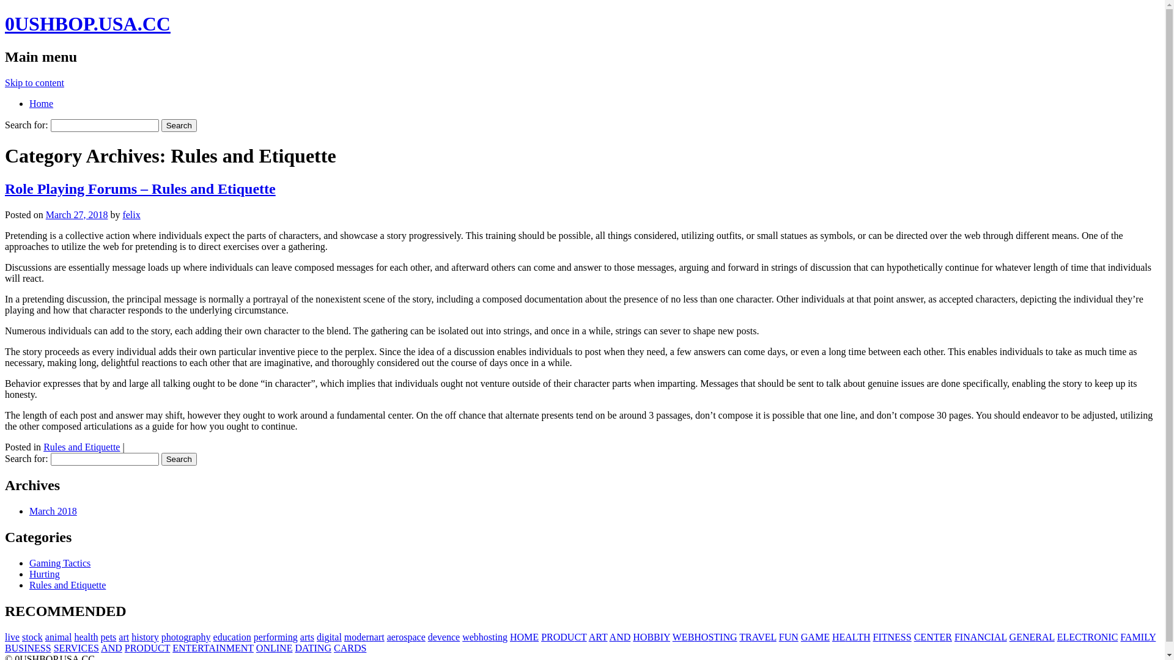  Describe the element at coordinates (26, 648) in the screenshot. I see `I` at that location.